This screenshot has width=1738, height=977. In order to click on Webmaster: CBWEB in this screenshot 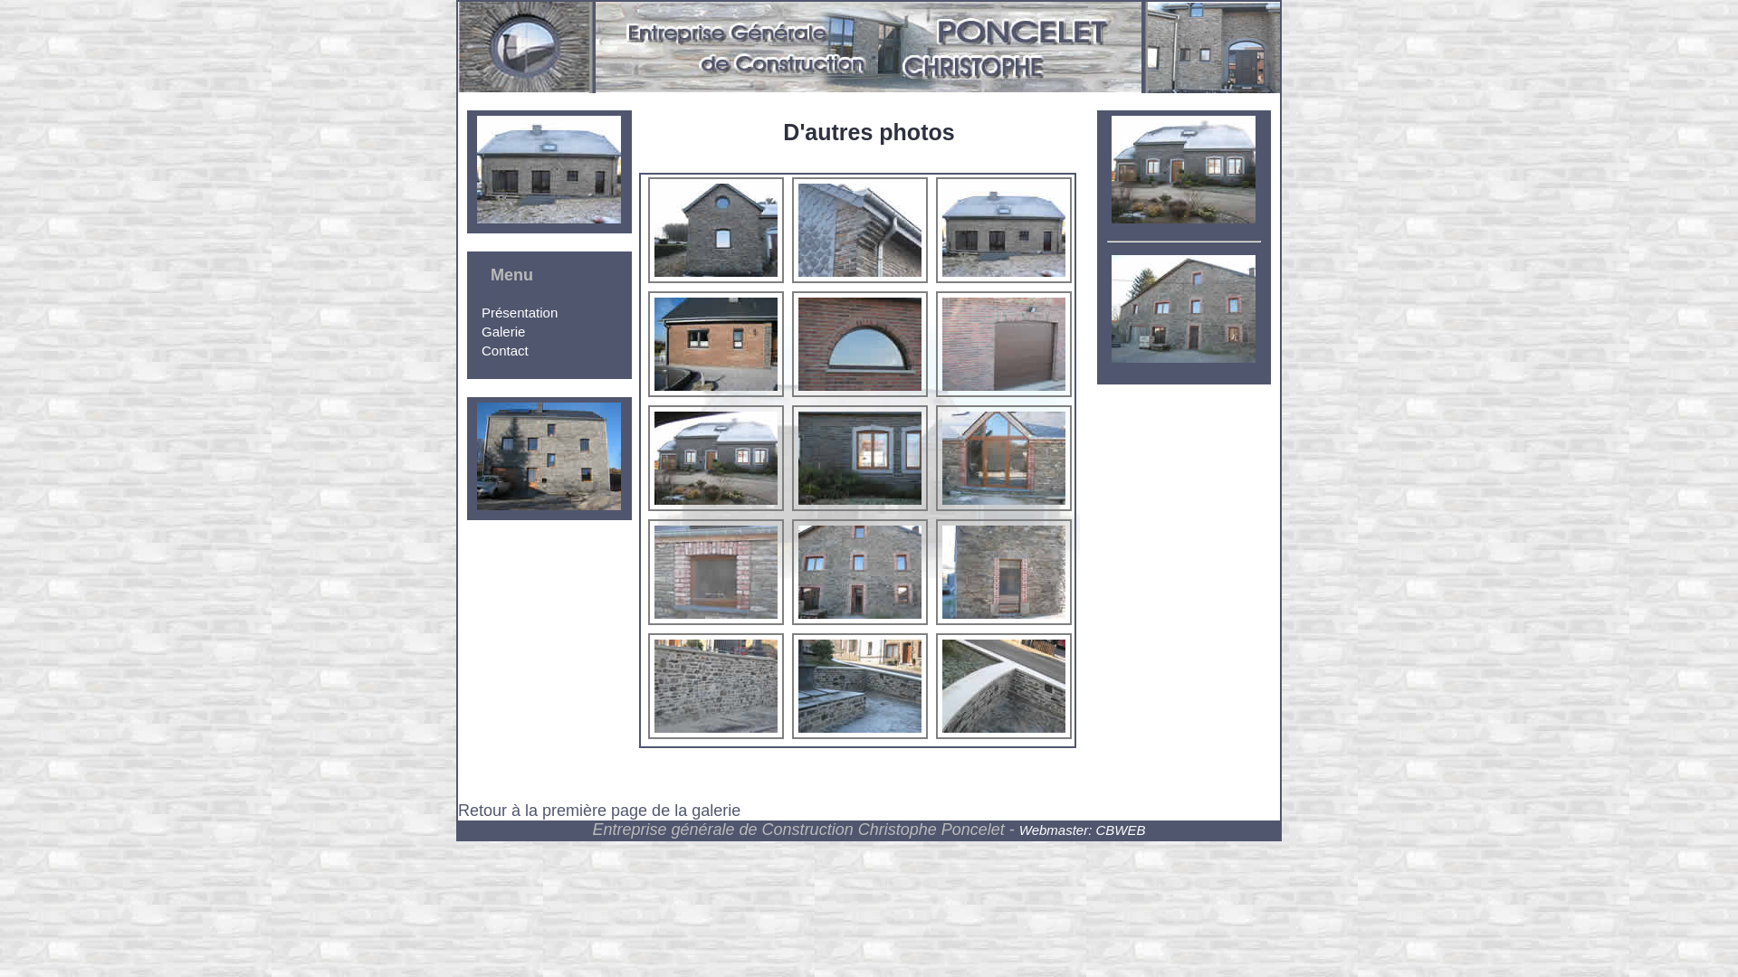, I will do `click(1083, 830)`.